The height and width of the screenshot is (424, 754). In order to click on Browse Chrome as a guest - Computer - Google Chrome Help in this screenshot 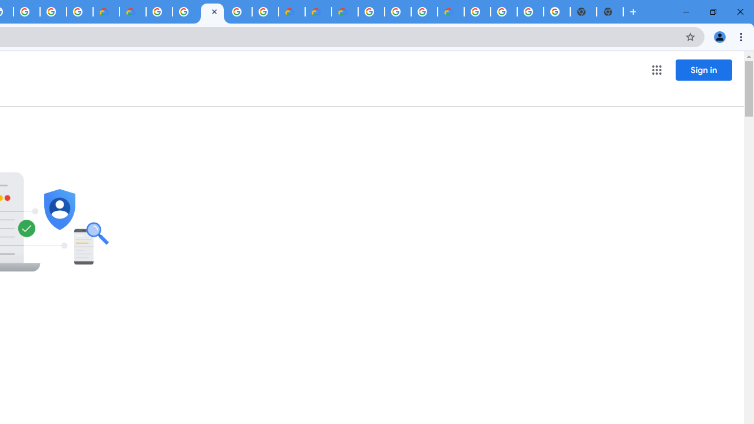, I will do `click(424, 12)`.